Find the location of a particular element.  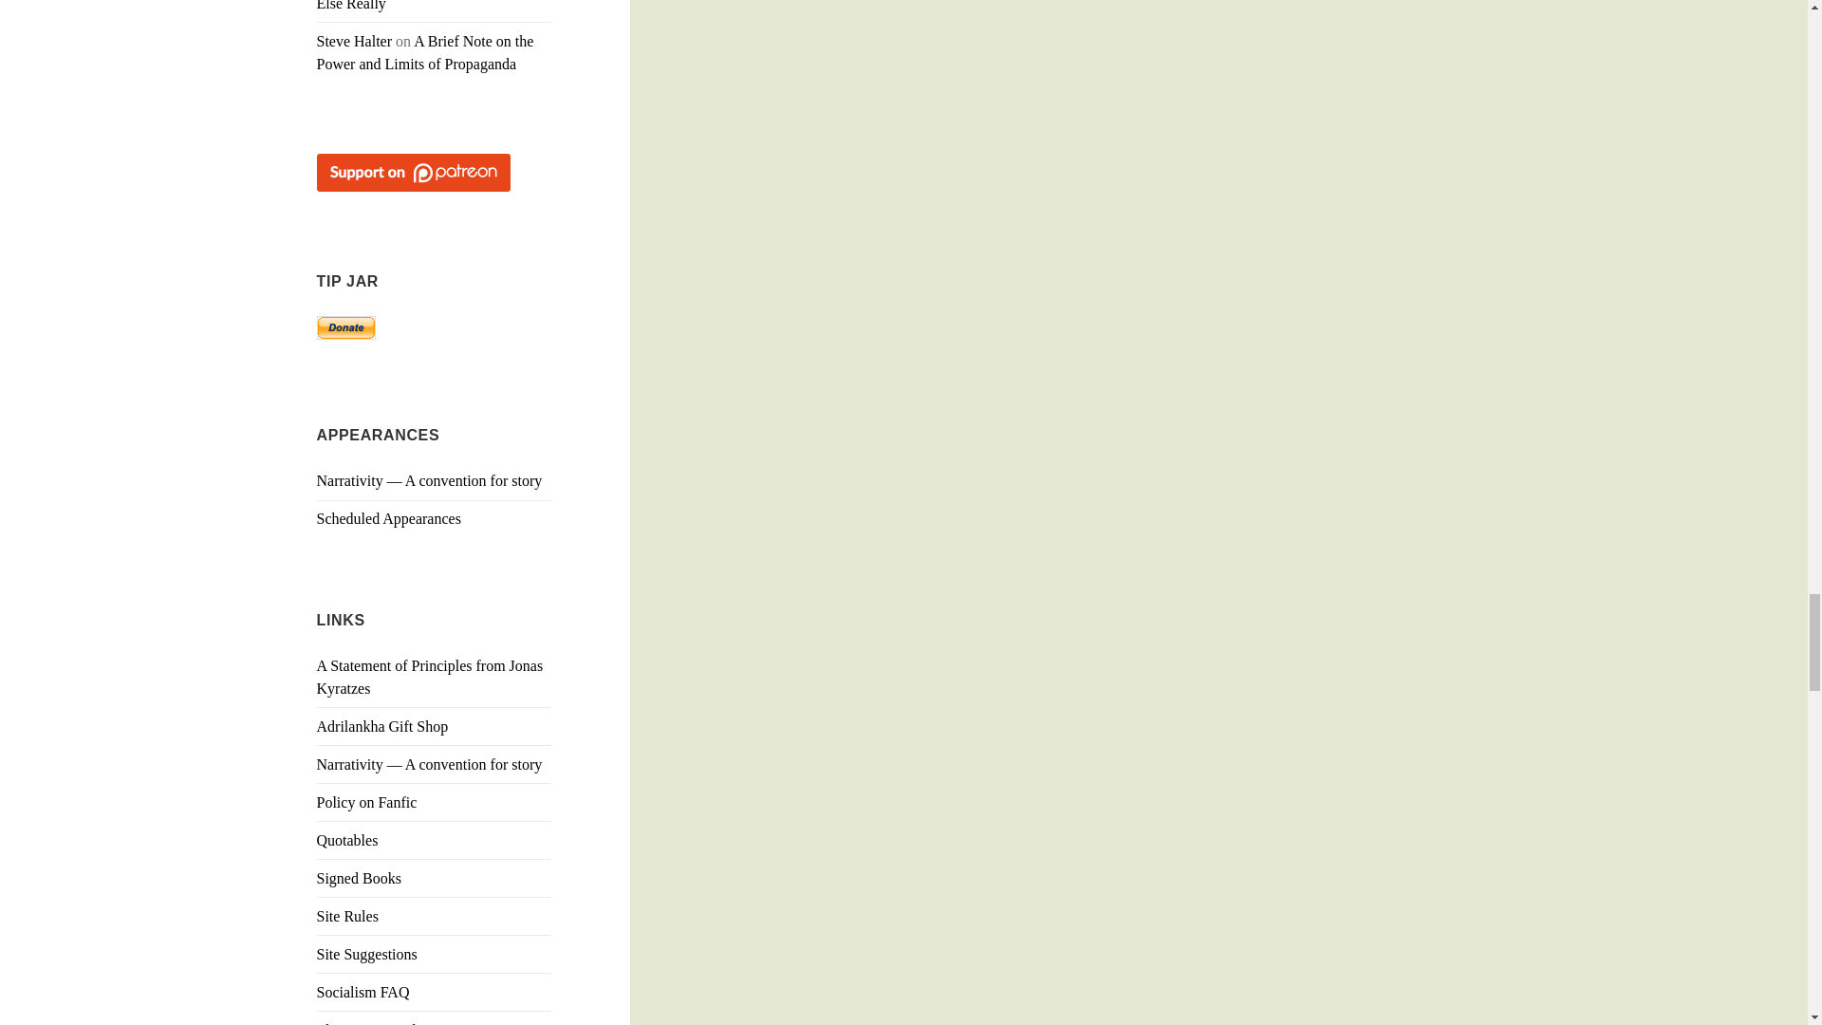

Where to find me IRL is located at coordinates (389, 518).